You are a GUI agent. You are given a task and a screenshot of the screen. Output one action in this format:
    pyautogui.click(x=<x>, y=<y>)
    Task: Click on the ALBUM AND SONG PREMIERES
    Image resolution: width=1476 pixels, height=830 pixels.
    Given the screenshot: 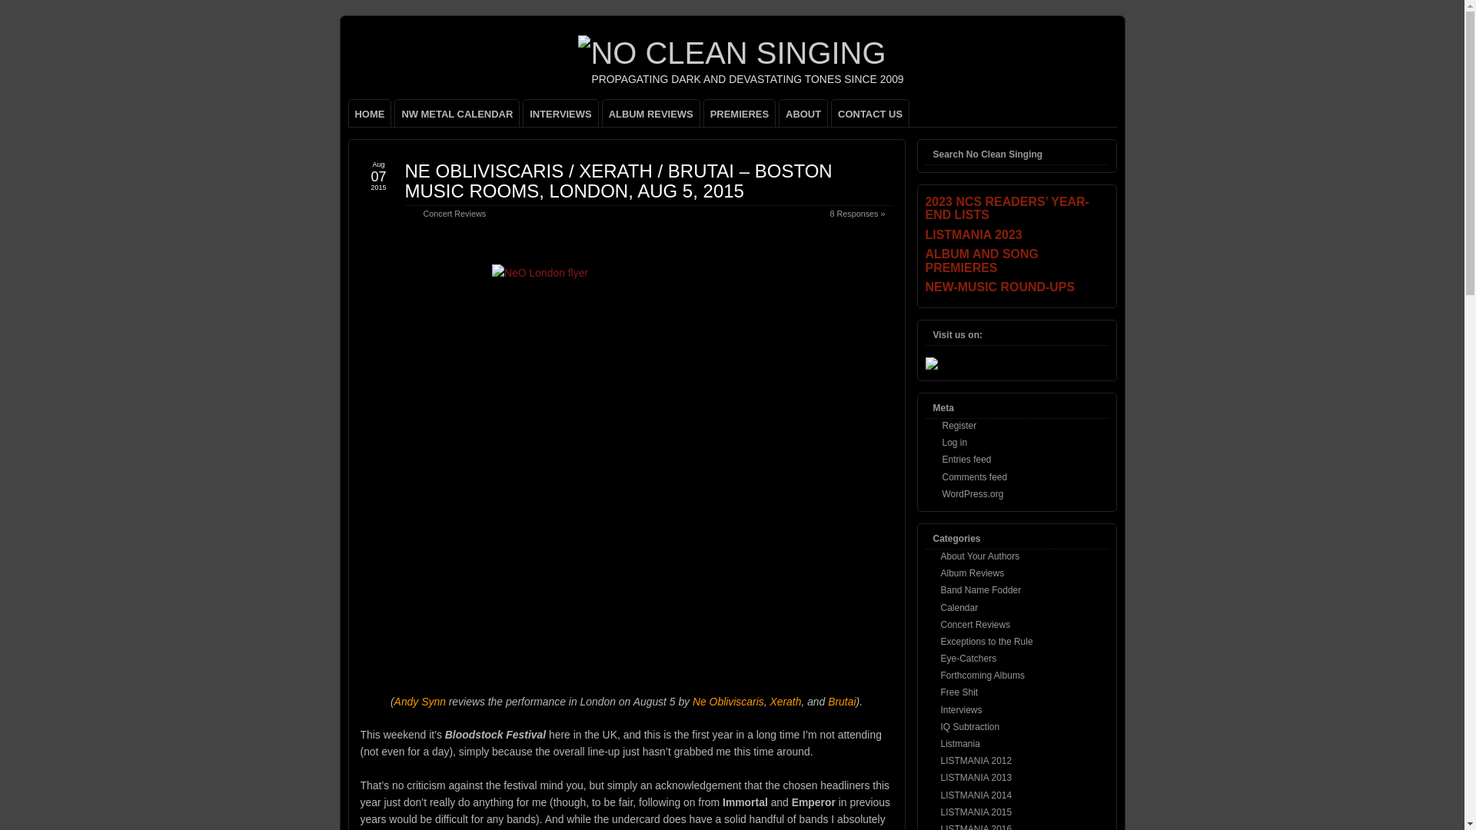 What is the action you would take?
    pyautogui.click(x=1016, y=261)
    